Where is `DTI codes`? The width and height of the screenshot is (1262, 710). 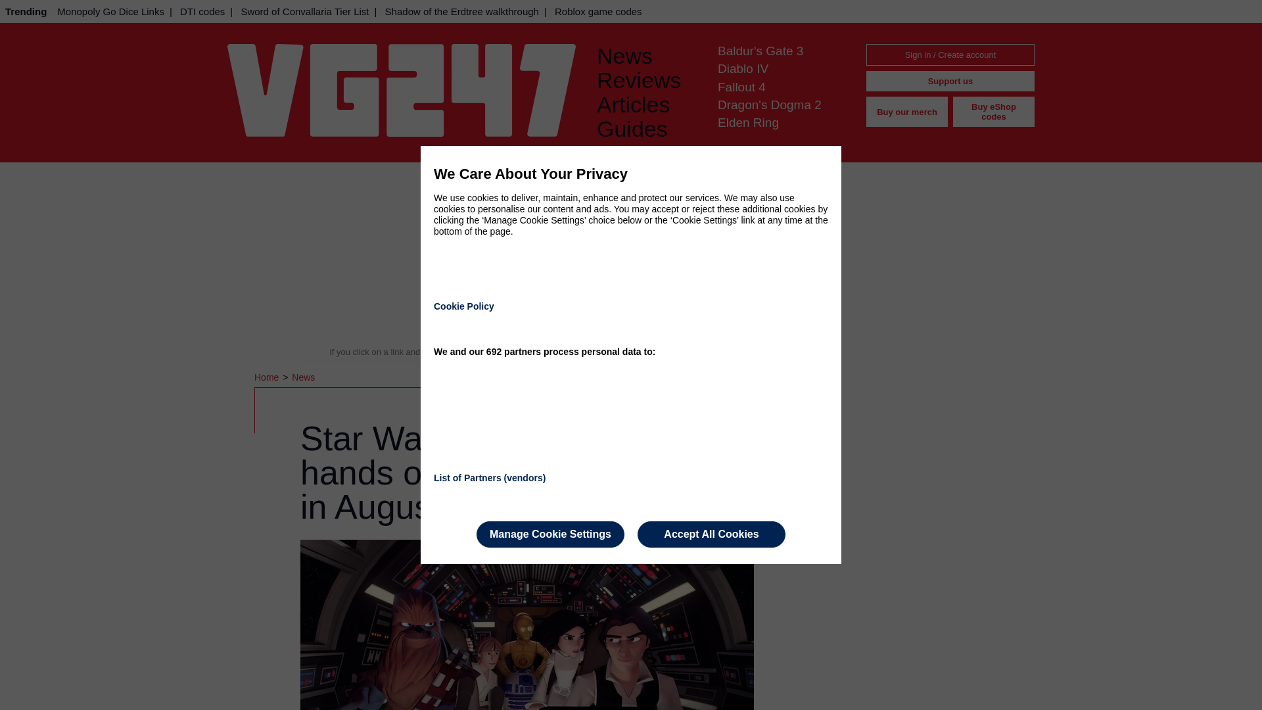
DTI codes is located at coordinates (202, 11).